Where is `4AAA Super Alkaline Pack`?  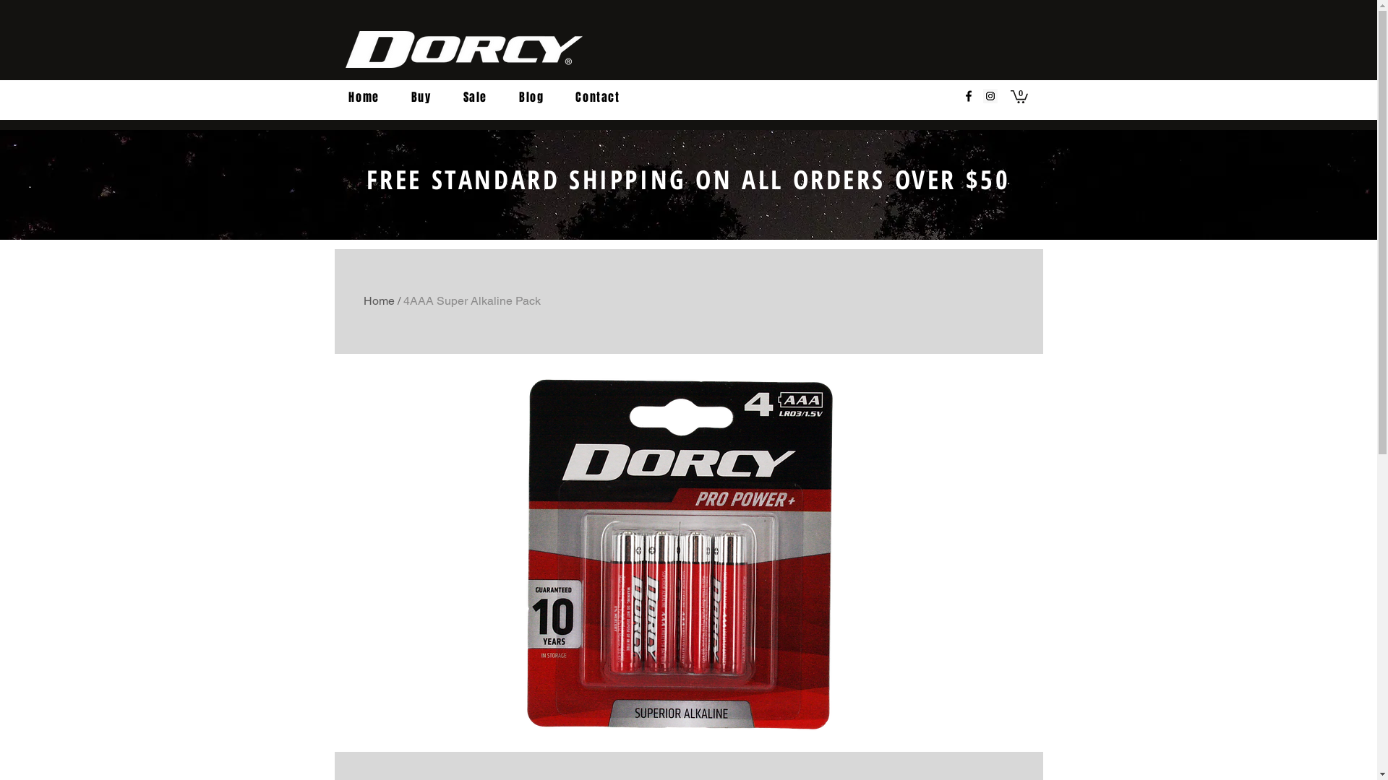 4AAA Super Alkaline Pack is located at coordinates (472, 300).